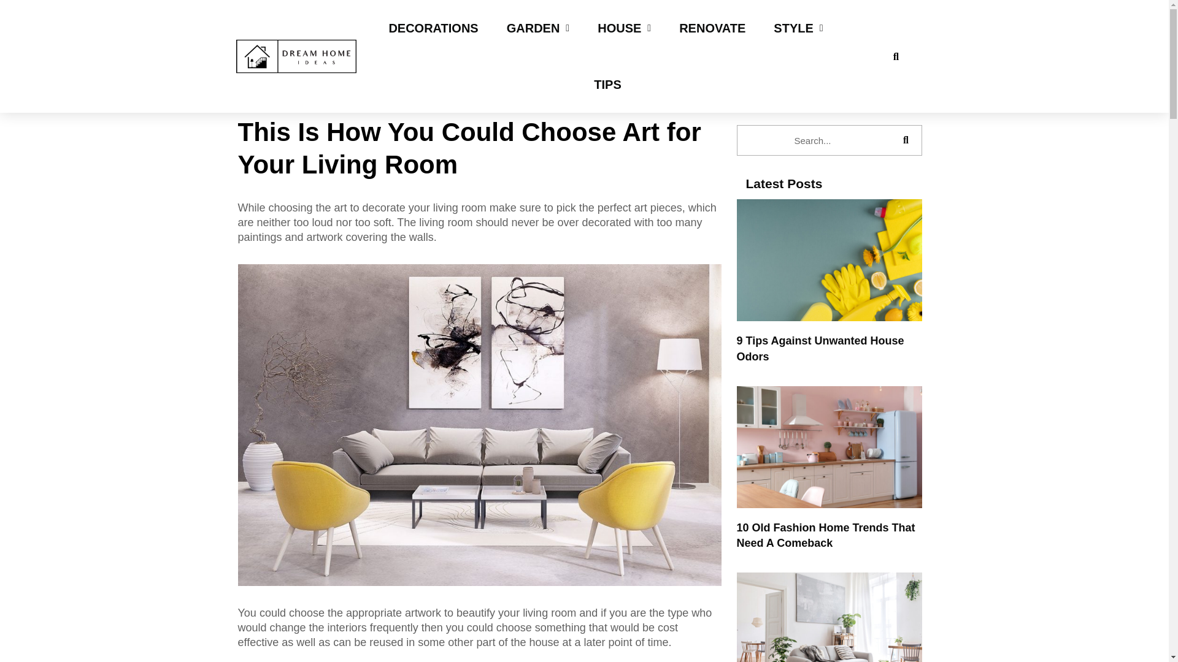 The width and height of the screenshot is (1178, 662). I want to click on TIPS, so click(607, 84).